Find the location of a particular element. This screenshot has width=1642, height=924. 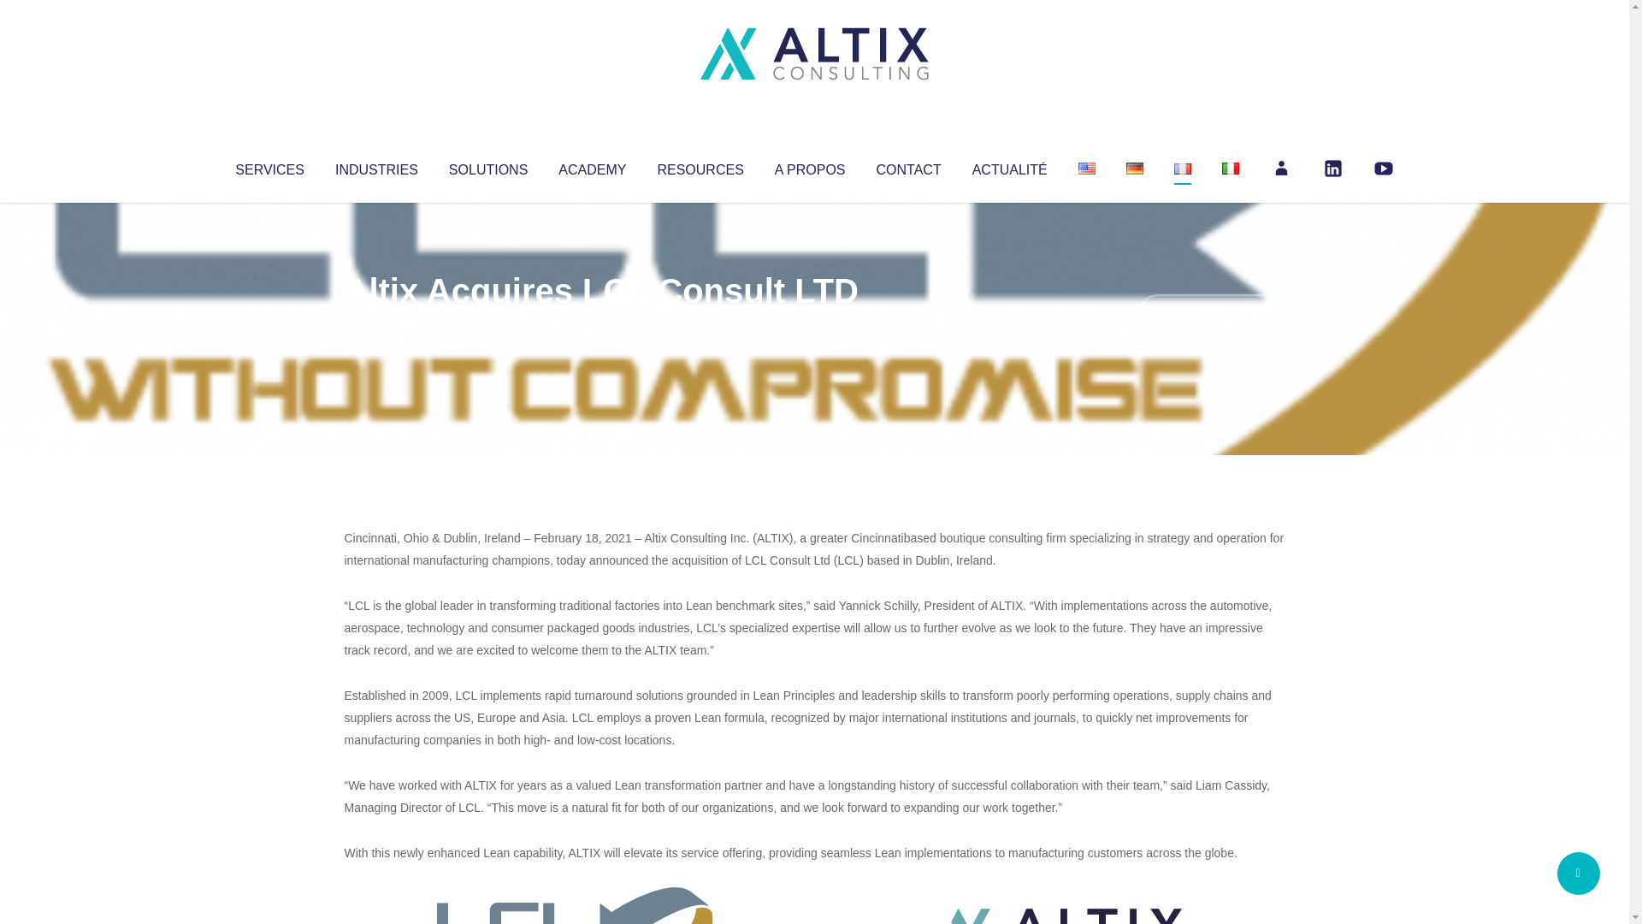

ACADEMY is located at coordinates (592, 166).